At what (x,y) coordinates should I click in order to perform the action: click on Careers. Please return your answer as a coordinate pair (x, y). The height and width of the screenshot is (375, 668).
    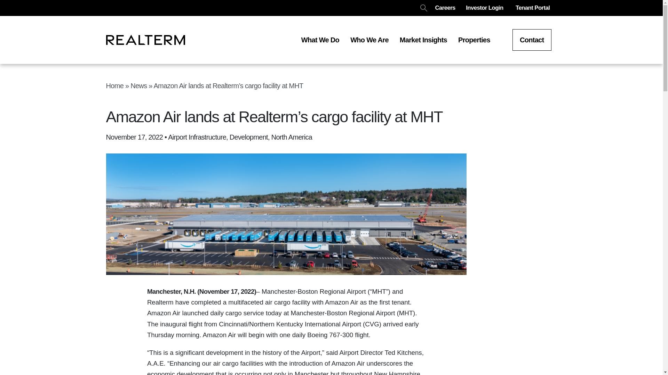
    Looking at the image, I should click on (445, 8).